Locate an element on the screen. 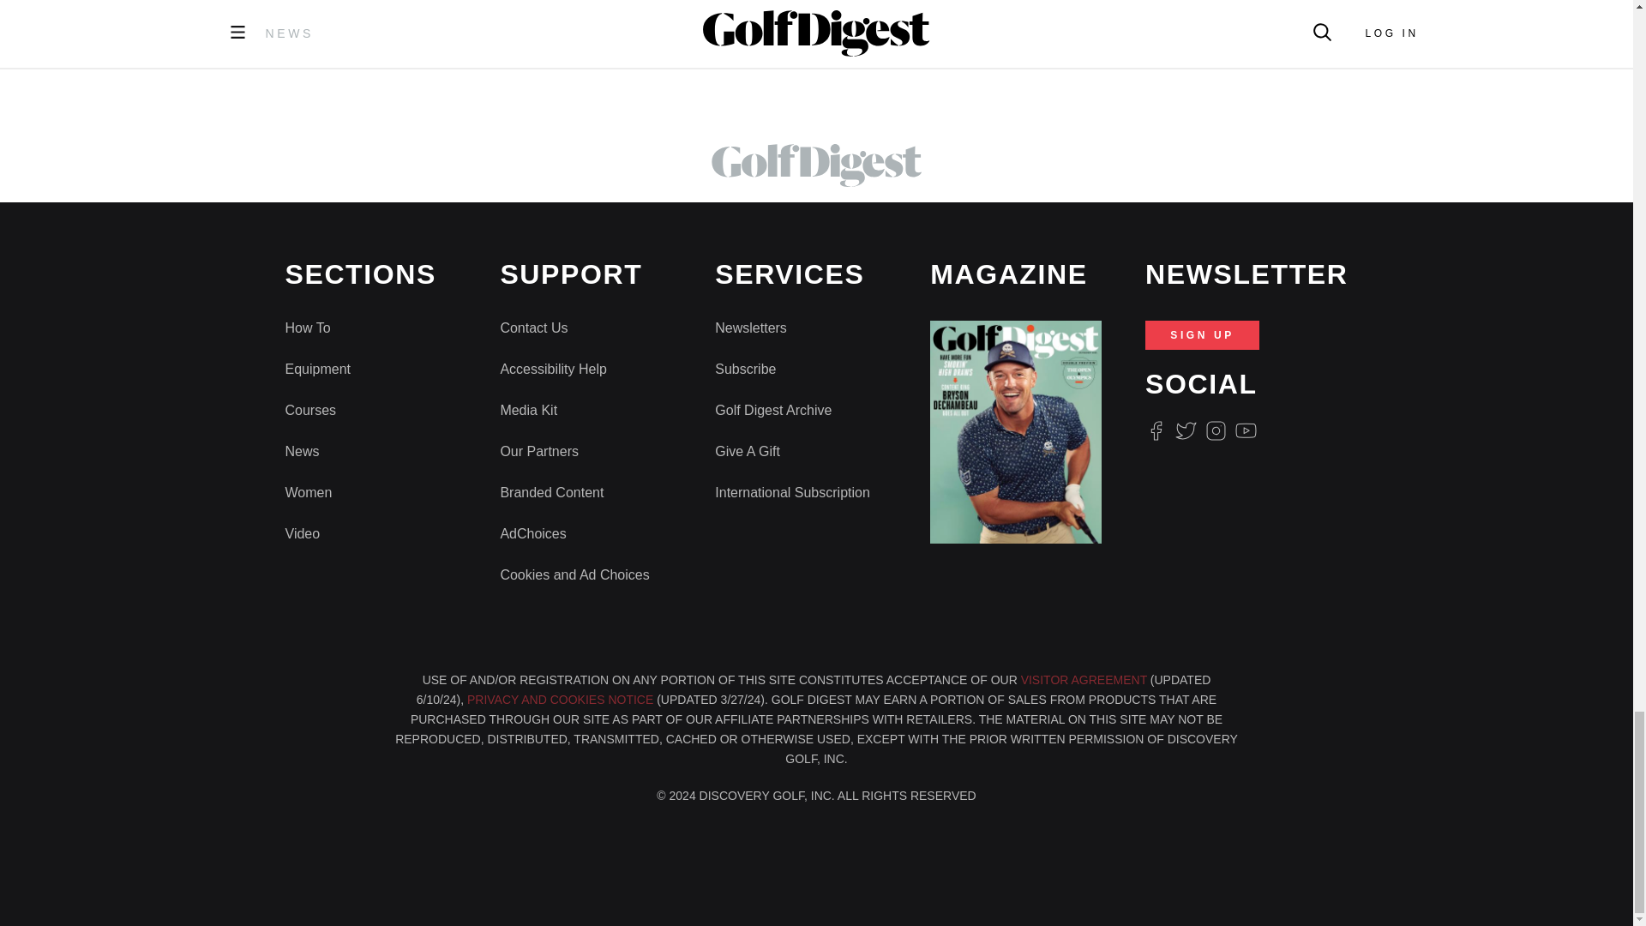 The height and width of the screenshot is (926, 1646). Youtube Icon is located at coordinates (1247, 430).